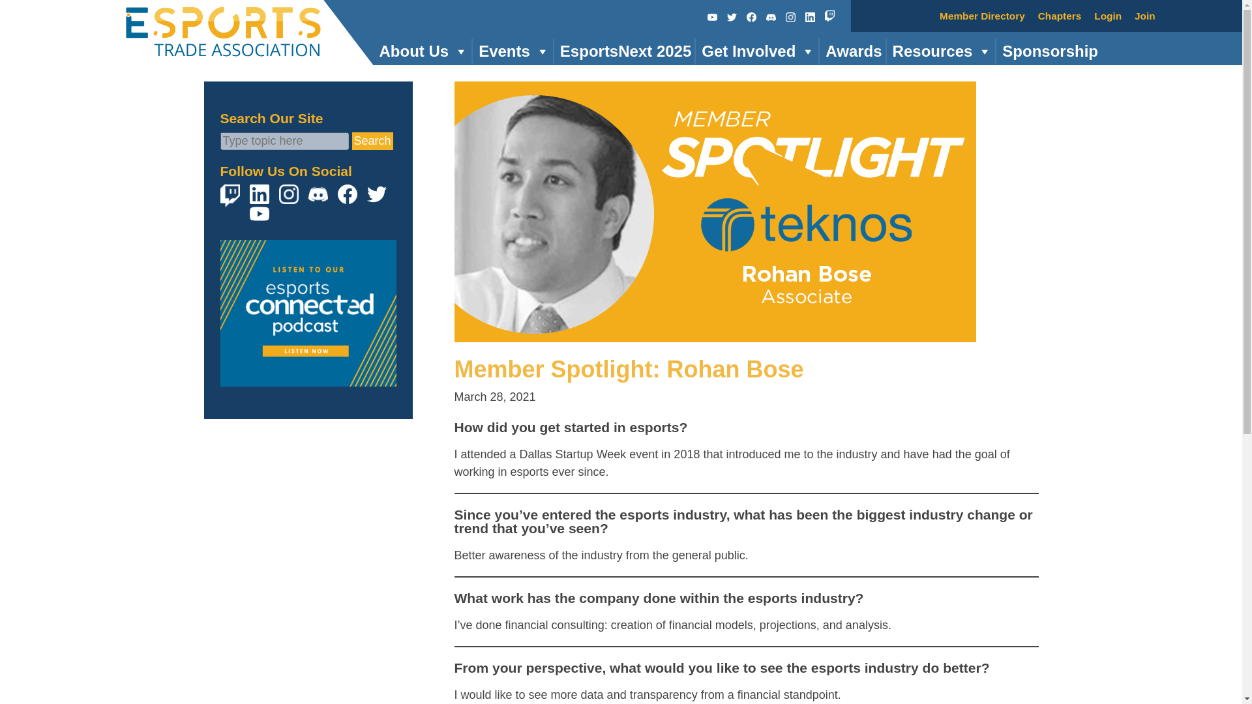  What do you see at coordinates (623, 51) in the screenshot?
I see `EsportsNext 2025` at bounding box center [623, 51].